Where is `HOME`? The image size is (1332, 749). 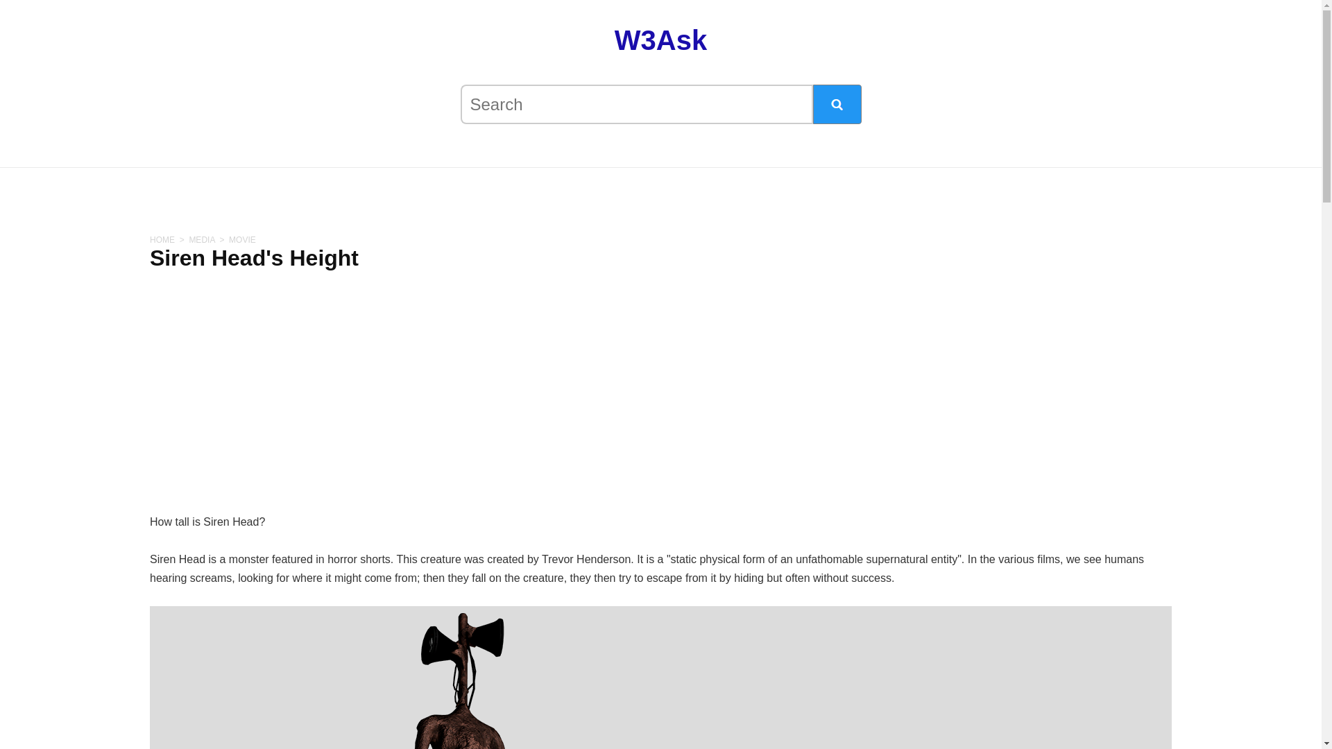
HOME is located at coordinates (162, 240).